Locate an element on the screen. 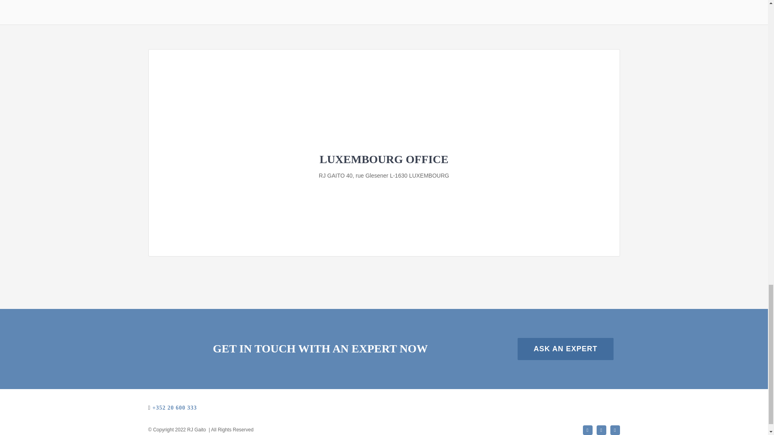 Image resolution: width=774 pixels, height=435 pixels. ASK AN EXPERT is located at coordinates (566, 349).